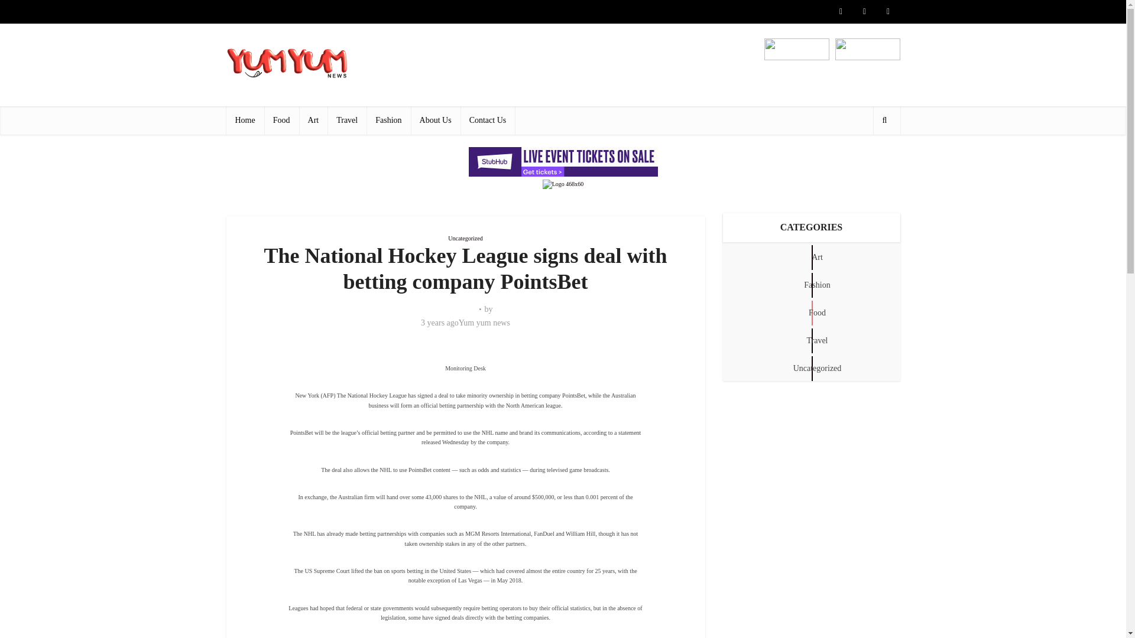 This screenshot has height=638, width=1135. I want to click on Yum yum news, so click(484, 323).